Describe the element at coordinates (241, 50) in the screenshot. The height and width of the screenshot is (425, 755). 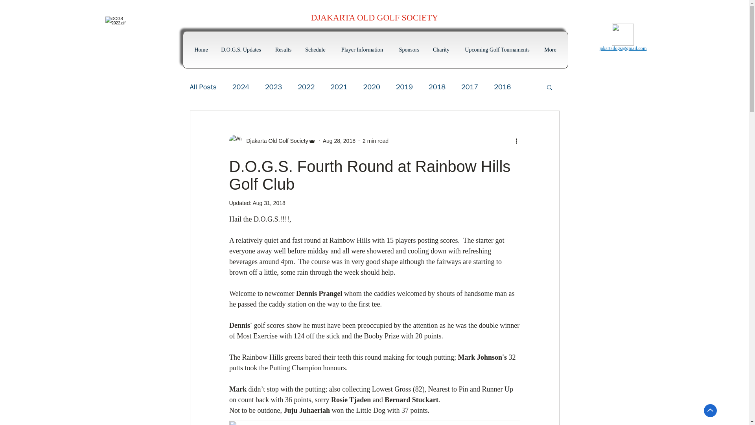
I see `D.O.G.S. Updates` at that location.